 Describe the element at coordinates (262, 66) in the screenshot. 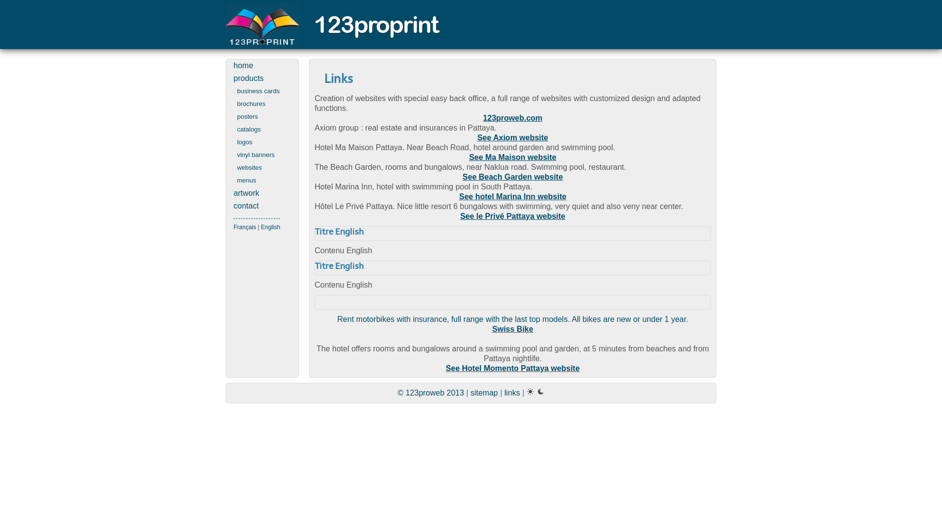

I see `home` at that location.